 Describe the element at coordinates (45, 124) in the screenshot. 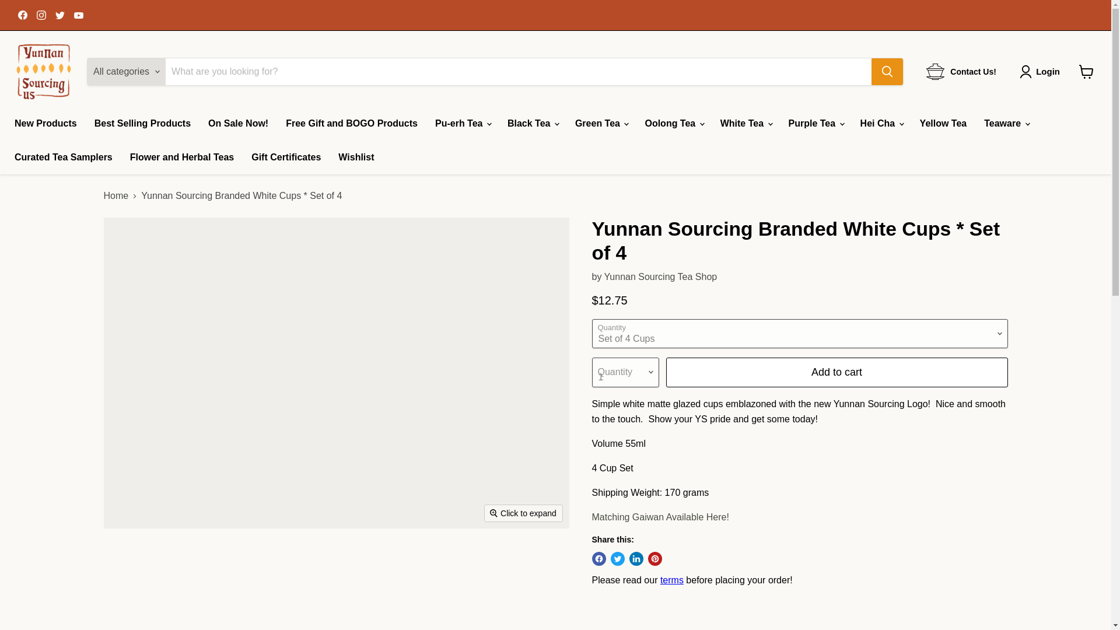

I see `New Products` at that location.